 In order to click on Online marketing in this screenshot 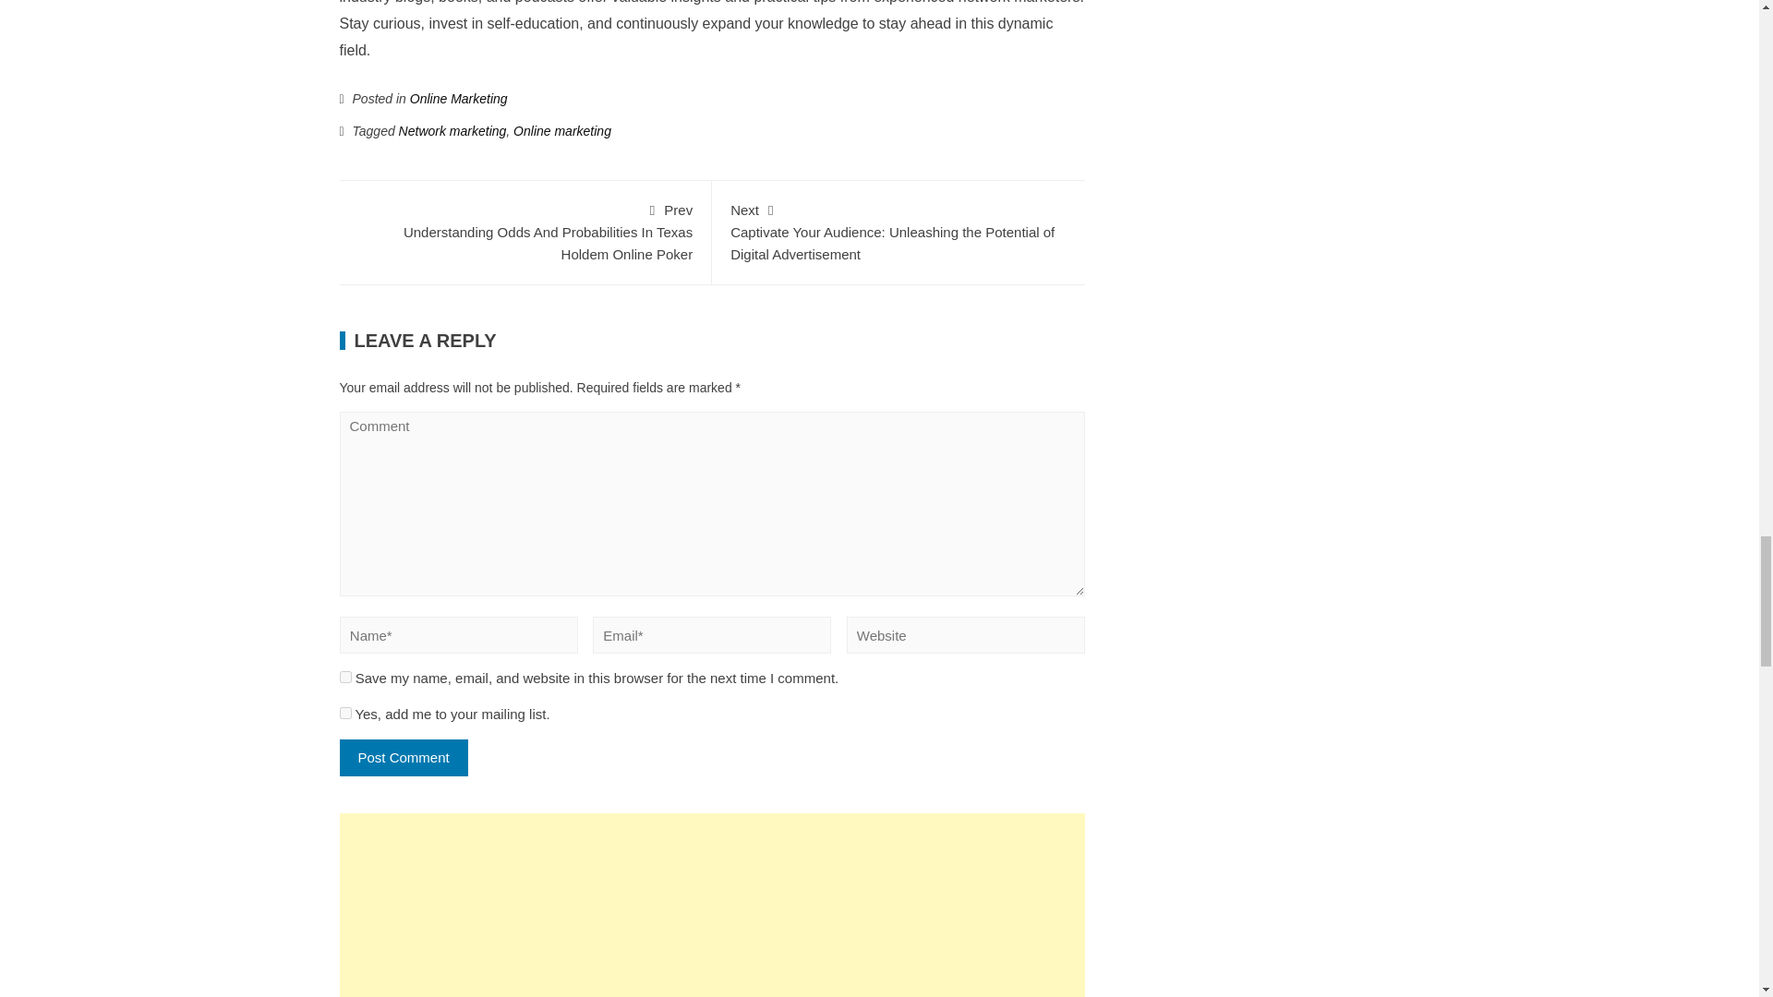, I will do `click(562, 131)`.